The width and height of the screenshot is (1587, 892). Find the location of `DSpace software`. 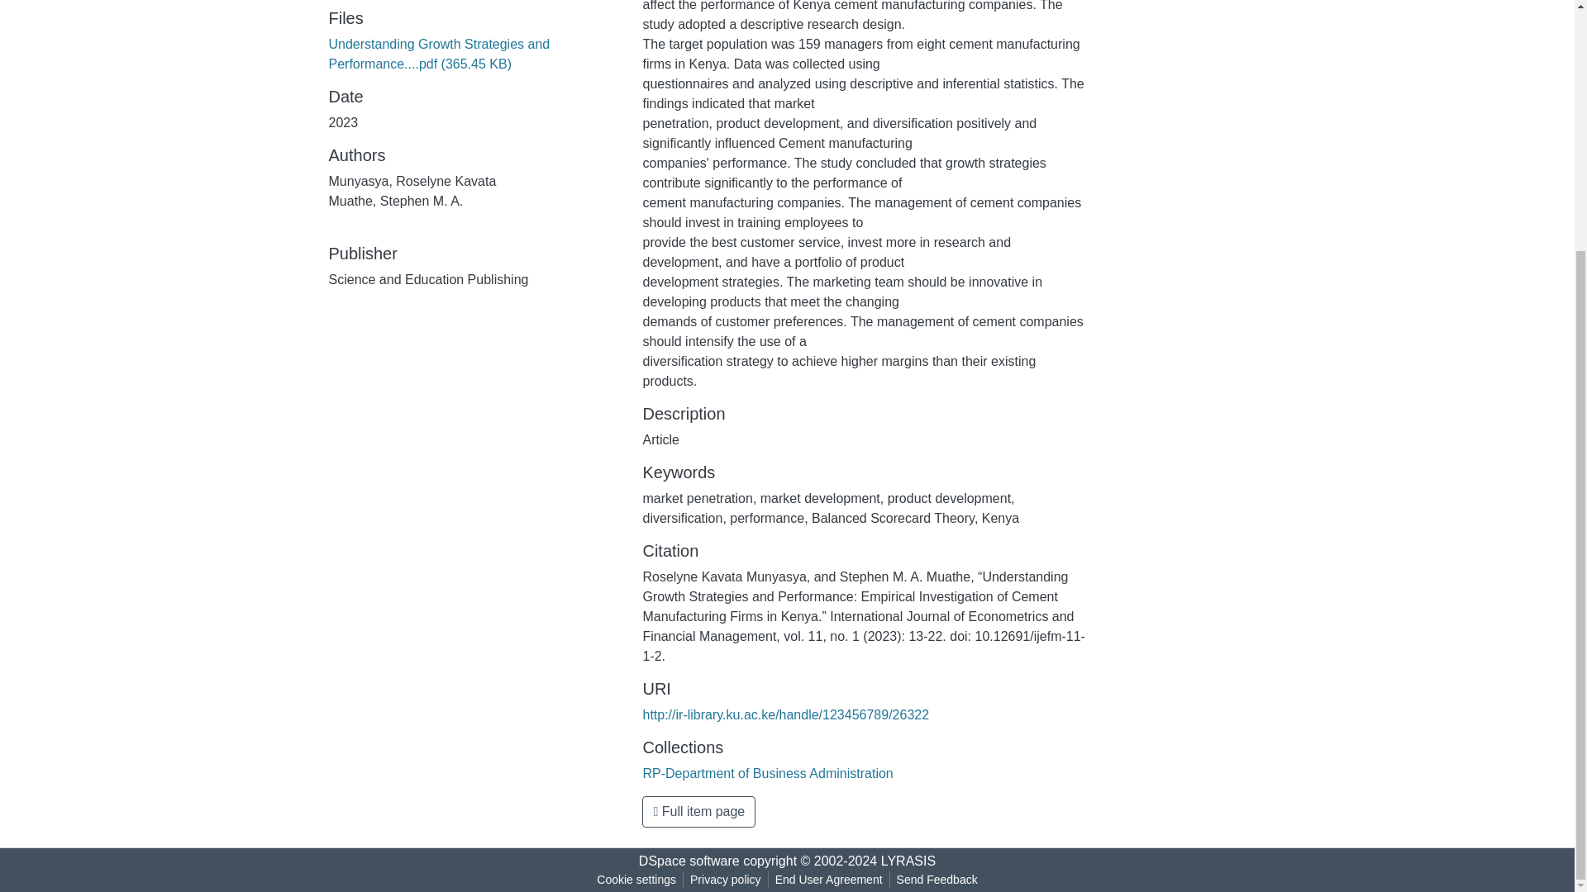

DSpace software is located at coordinates (689, 861).